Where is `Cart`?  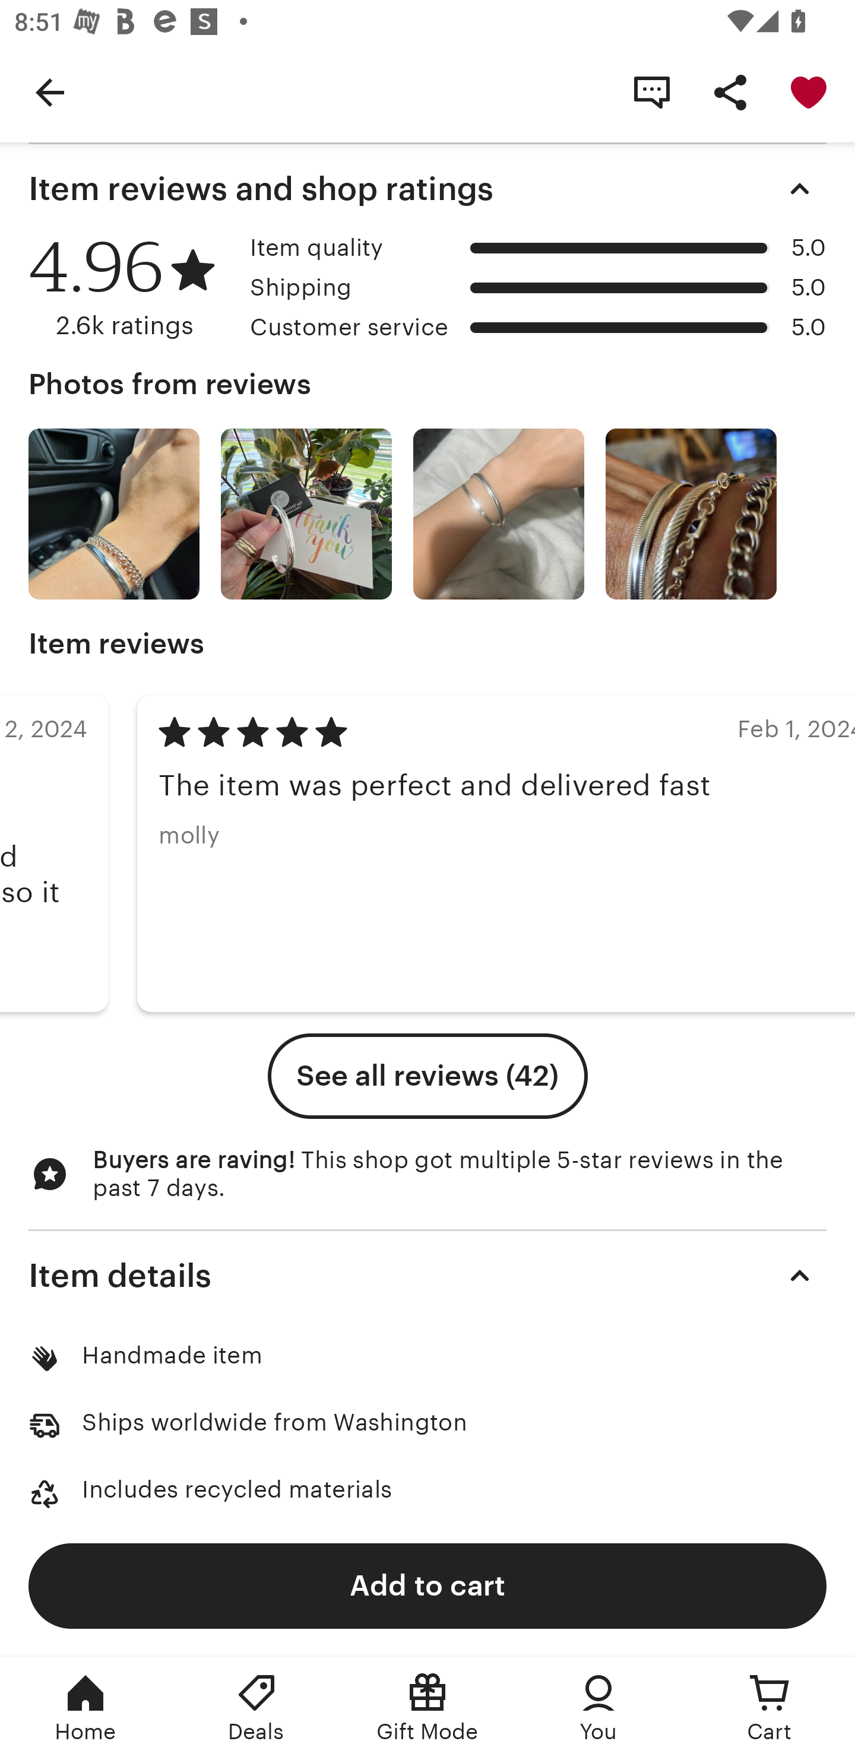 Cart is located at coordinates (769, 1707).